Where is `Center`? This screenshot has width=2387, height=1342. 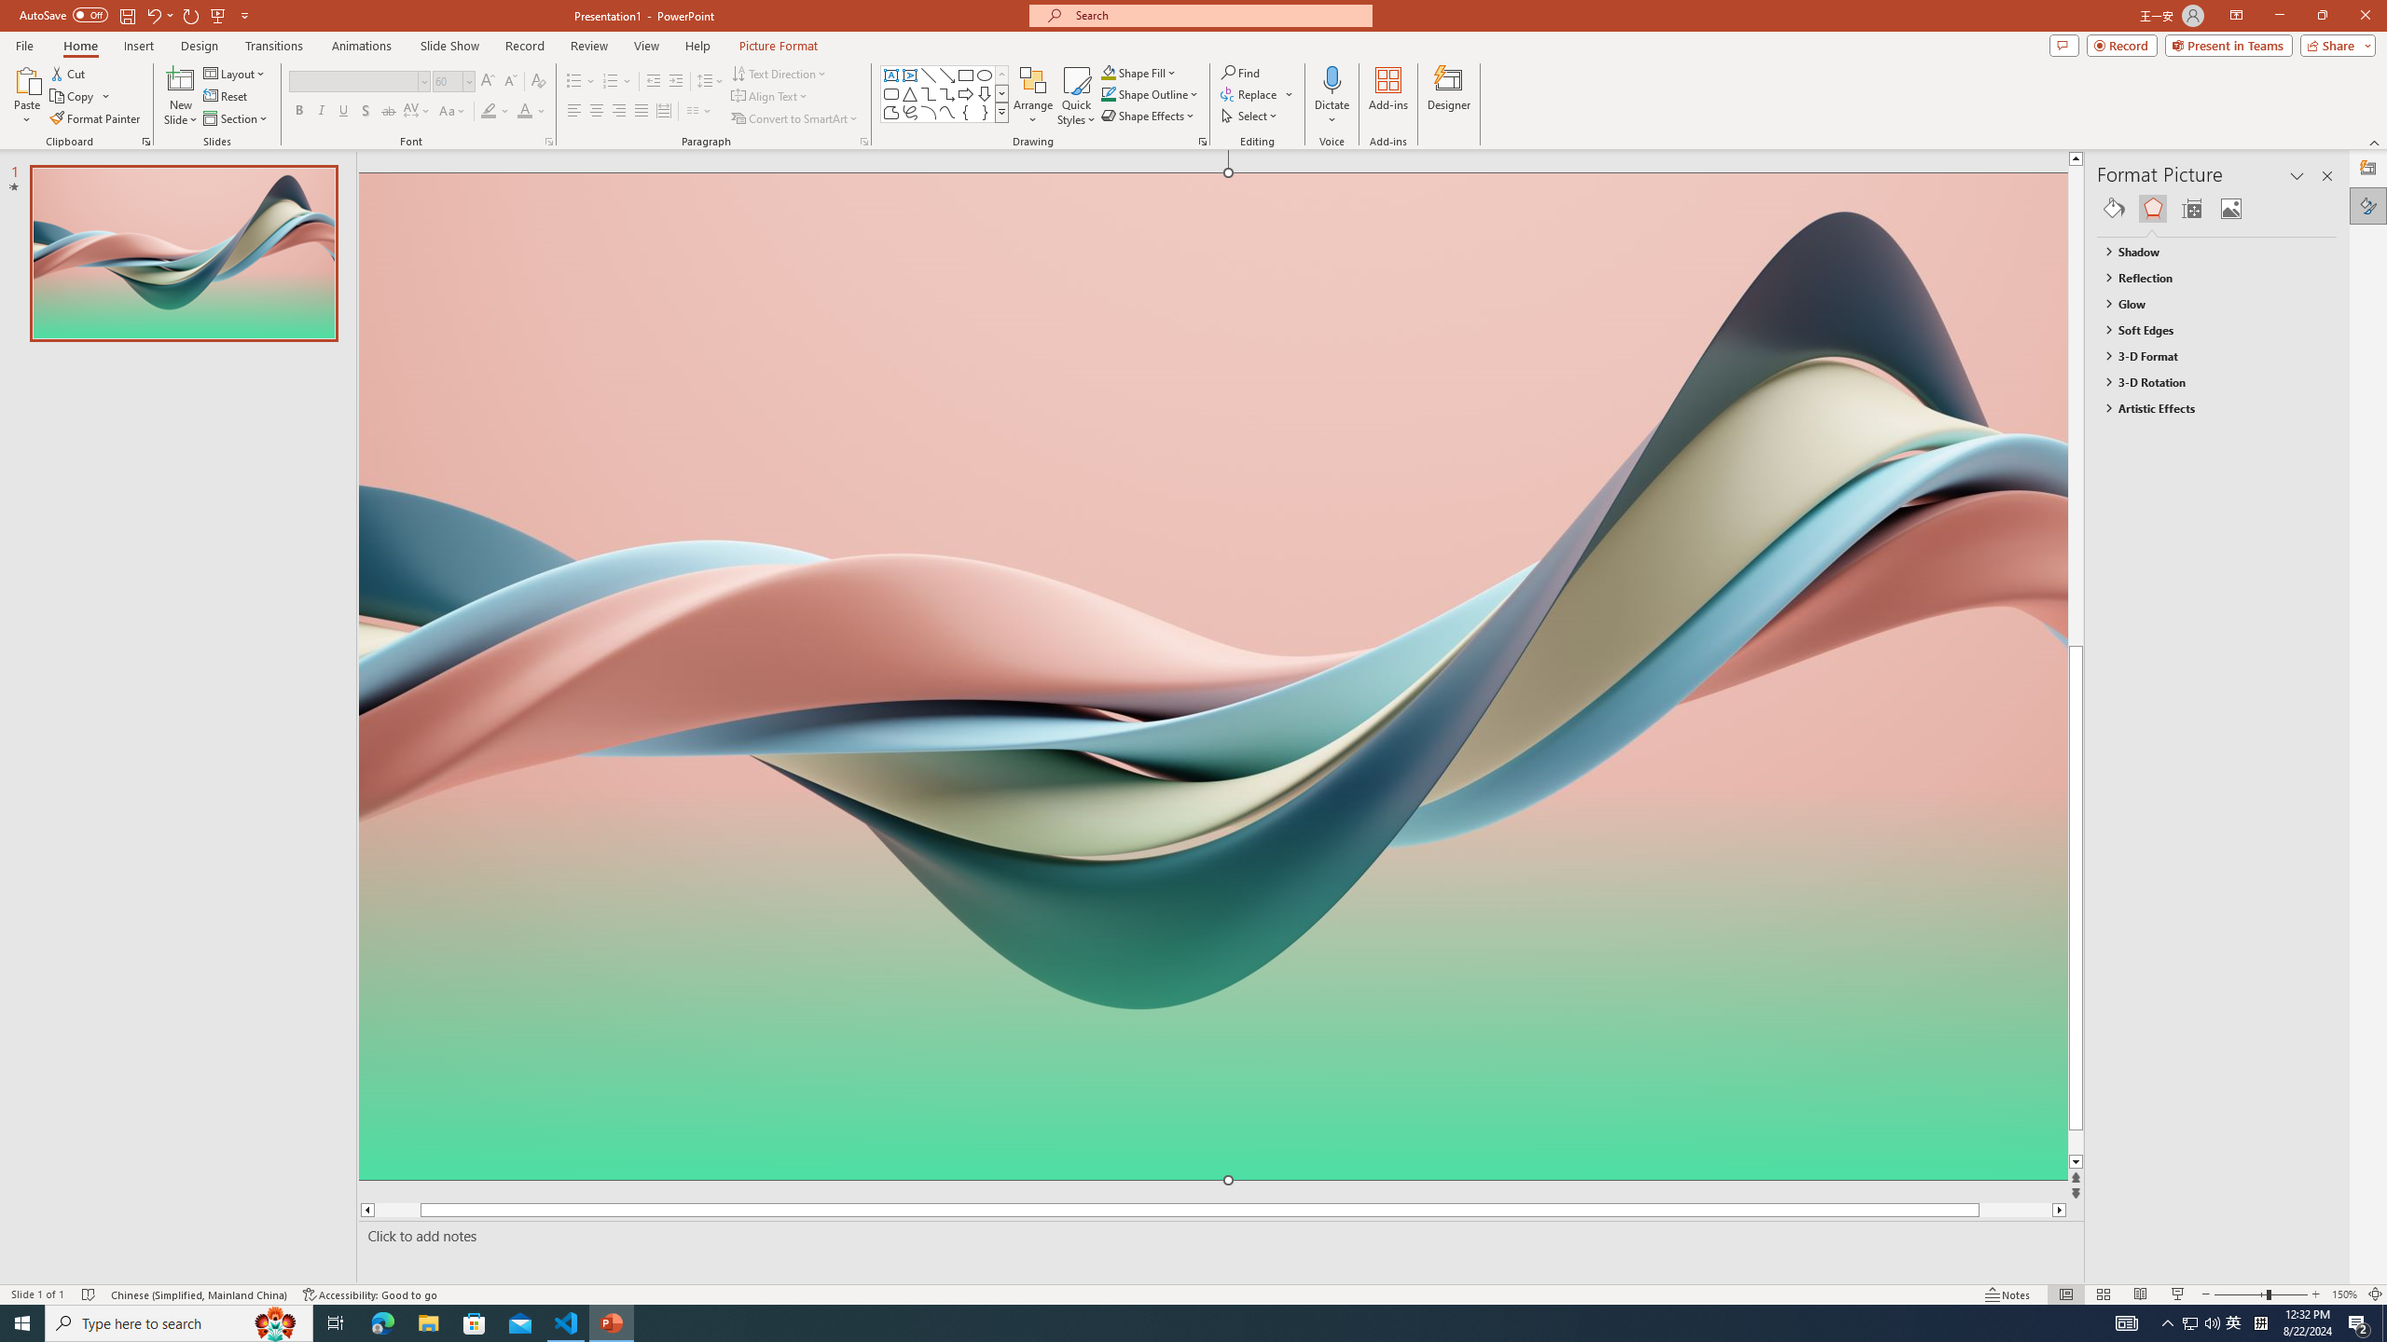 Center is located at coordinates (597, 112).